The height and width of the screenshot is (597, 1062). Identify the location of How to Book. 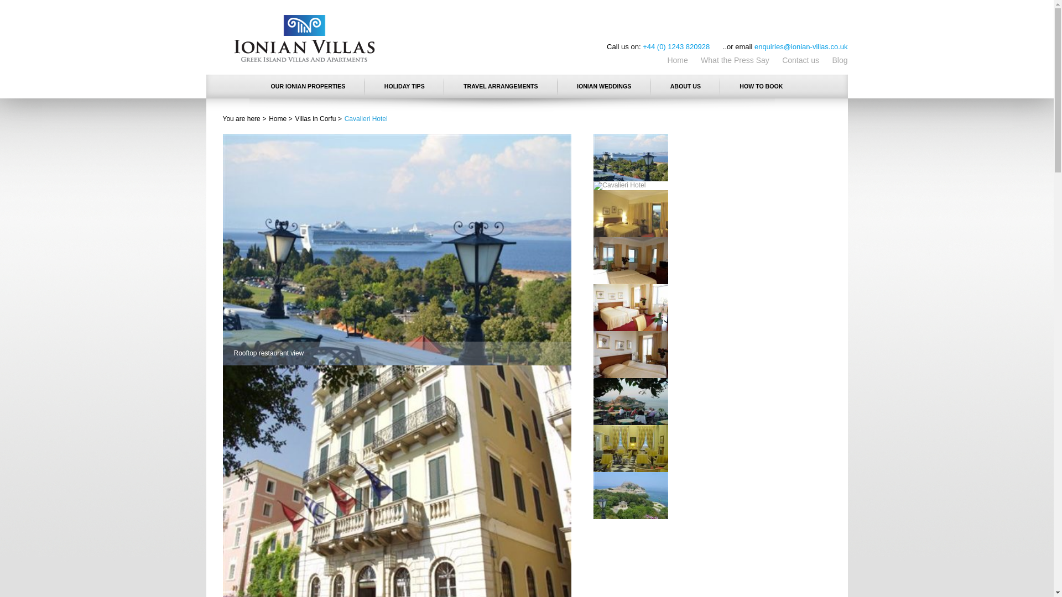
(761, 86).